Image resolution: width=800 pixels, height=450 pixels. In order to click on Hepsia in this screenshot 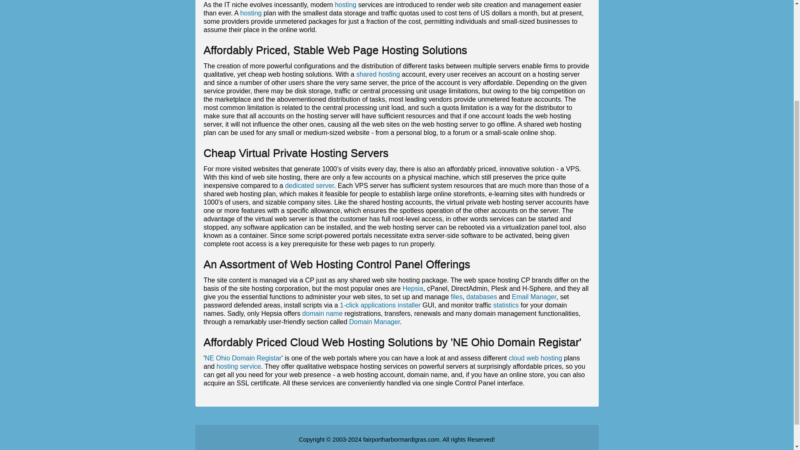, I will do `click(412, 288)`.